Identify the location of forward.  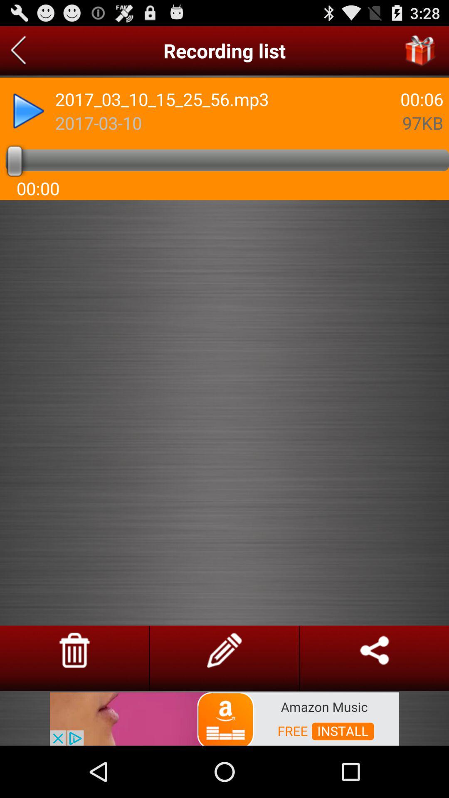
(29, 111).